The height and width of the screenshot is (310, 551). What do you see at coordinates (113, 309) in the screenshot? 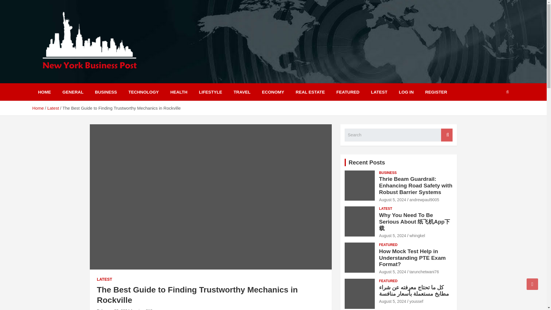
I see `The Best Guide to Finding Trustworthy Mechanics in Rockville` at bounding box center [113, 309].